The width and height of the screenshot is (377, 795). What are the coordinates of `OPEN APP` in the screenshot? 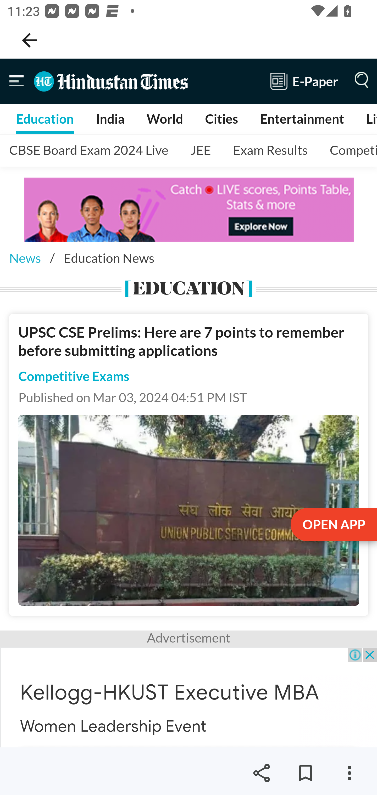 It's located at (333, 525).